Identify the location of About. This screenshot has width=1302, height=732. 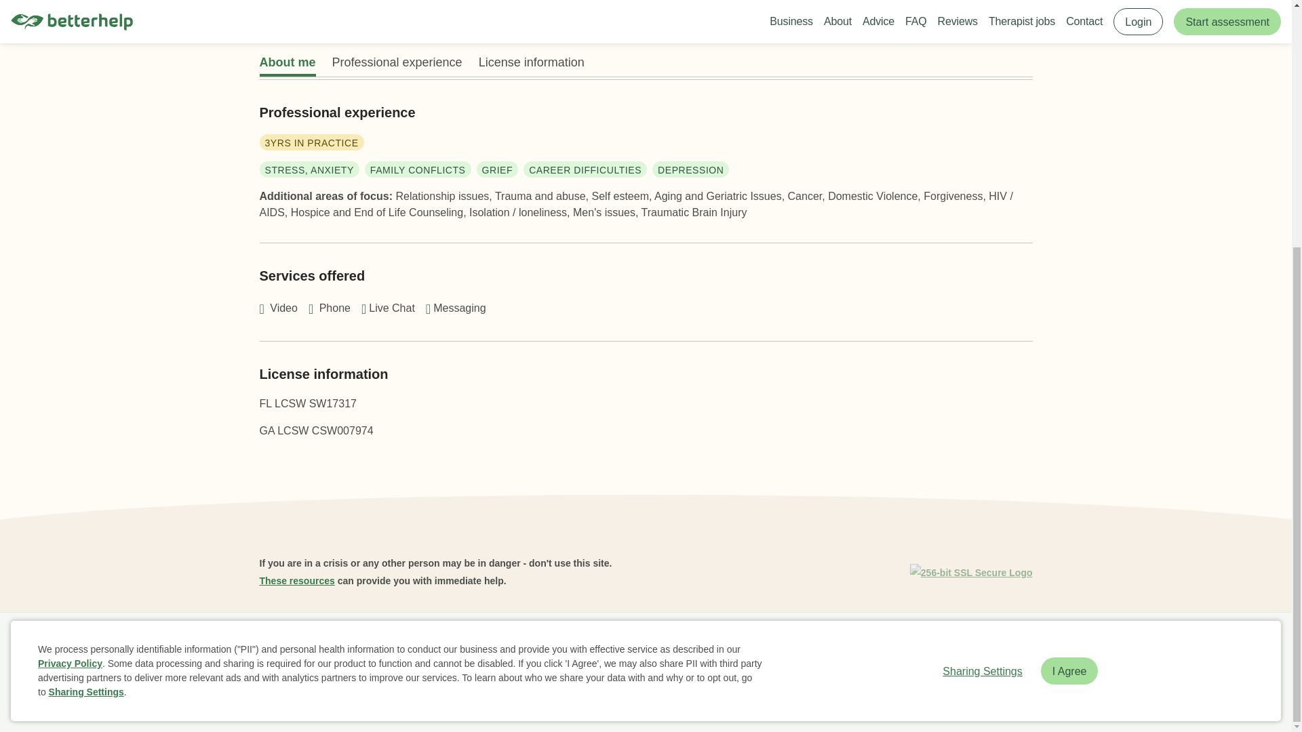
(374, 645).